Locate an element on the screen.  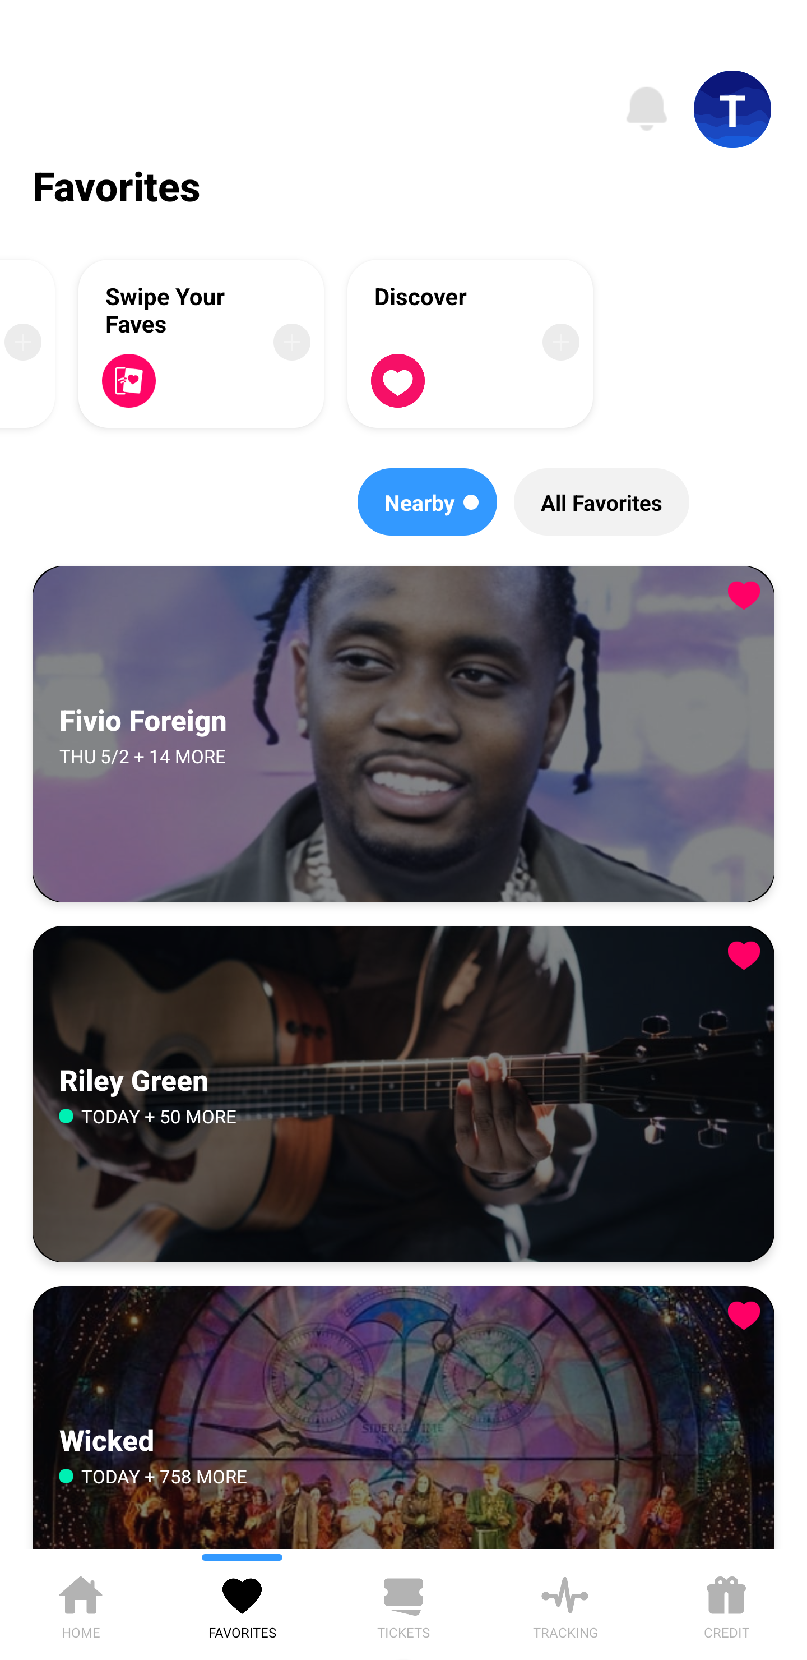
HOME is located at coordinates (81, 1604).